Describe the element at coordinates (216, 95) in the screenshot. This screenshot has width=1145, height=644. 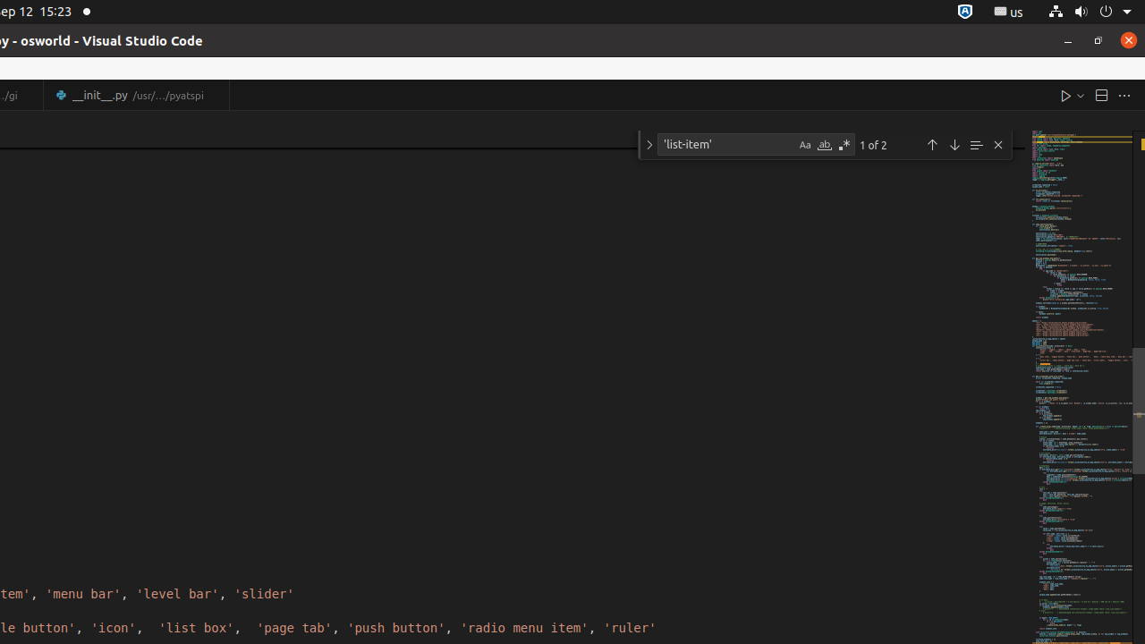
I see `Close (Ctrl+W)` at that location.